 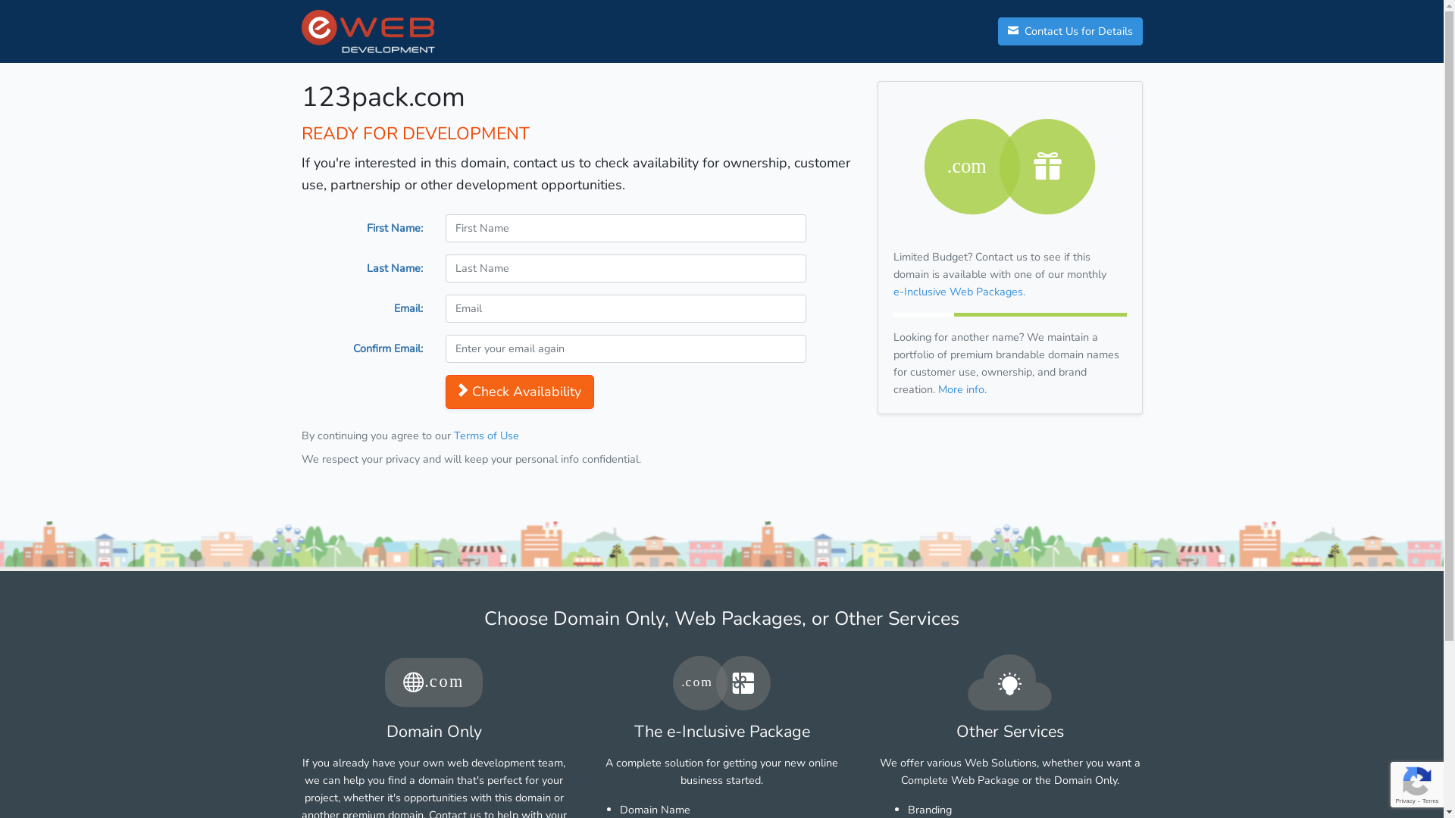 What do you see at coordinates (959, 292) in the screenshot?
I see `e-Inclusive Web Packages.` at bounding box center [959, 292].